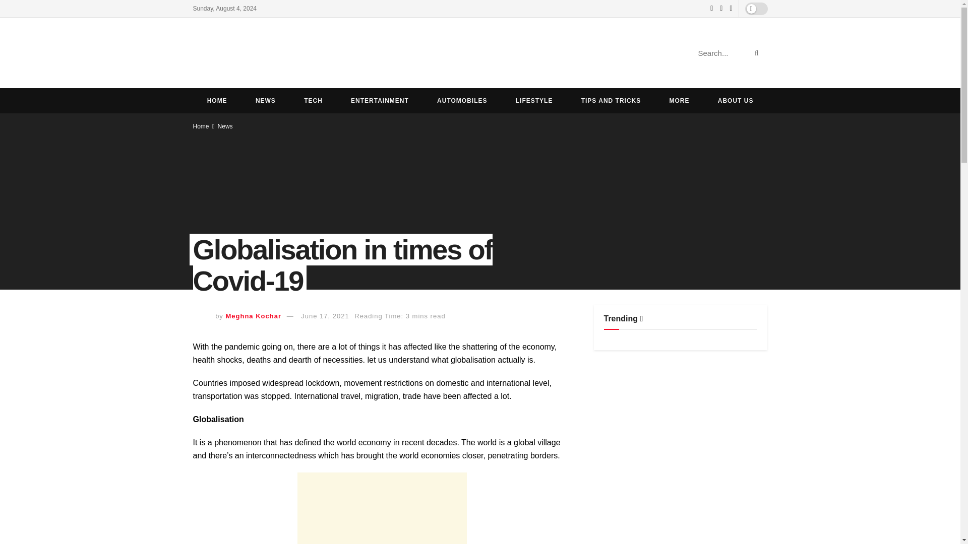 This screenshot has height=544, width=968. What do you see at coordinates (735, 100) in the screenshot?
I see `ABOUT US` at bounding box center [735, 100].